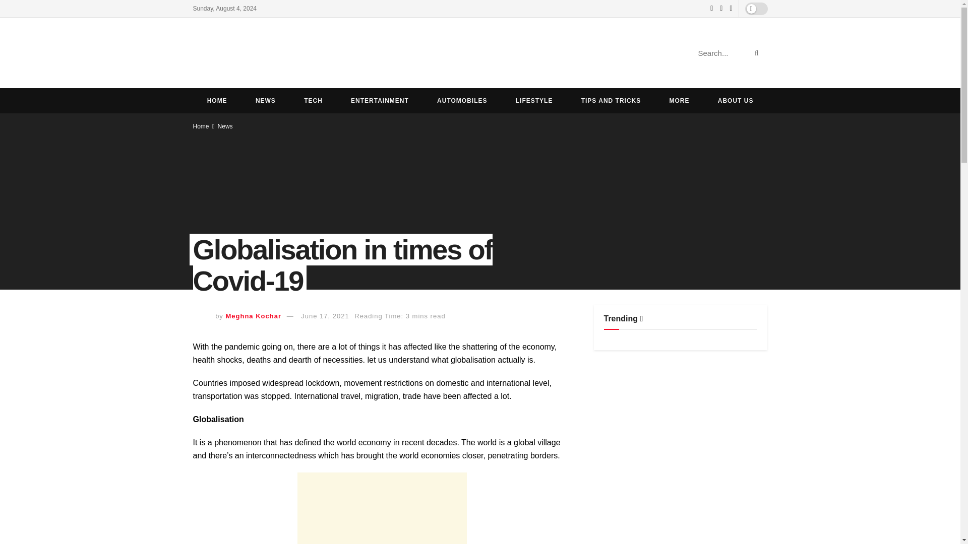 This screenshot has height=544, width=968. What do you see at coordinates (735, 100) in the screenshot?
I see `ABOUT US` at bounding box center [735, 100].